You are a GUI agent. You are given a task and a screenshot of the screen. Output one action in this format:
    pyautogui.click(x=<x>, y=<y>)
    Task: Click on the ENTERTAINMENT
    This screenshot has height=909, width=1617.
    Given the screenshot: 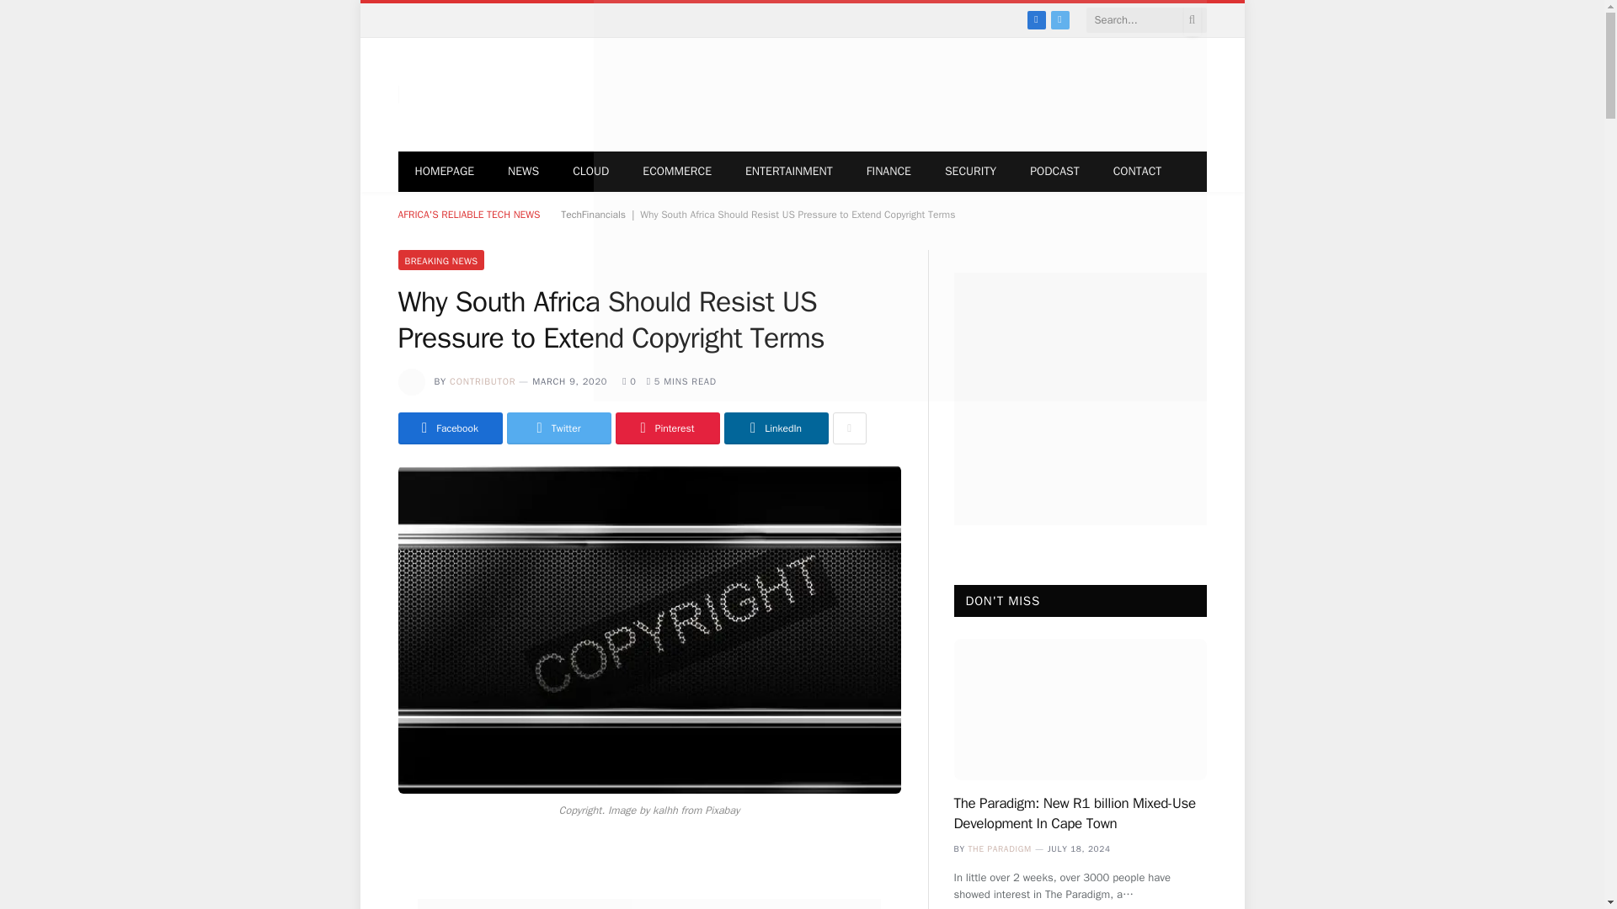 What is the action you would take?
    pyautogui.click(x=789, y=172)
    